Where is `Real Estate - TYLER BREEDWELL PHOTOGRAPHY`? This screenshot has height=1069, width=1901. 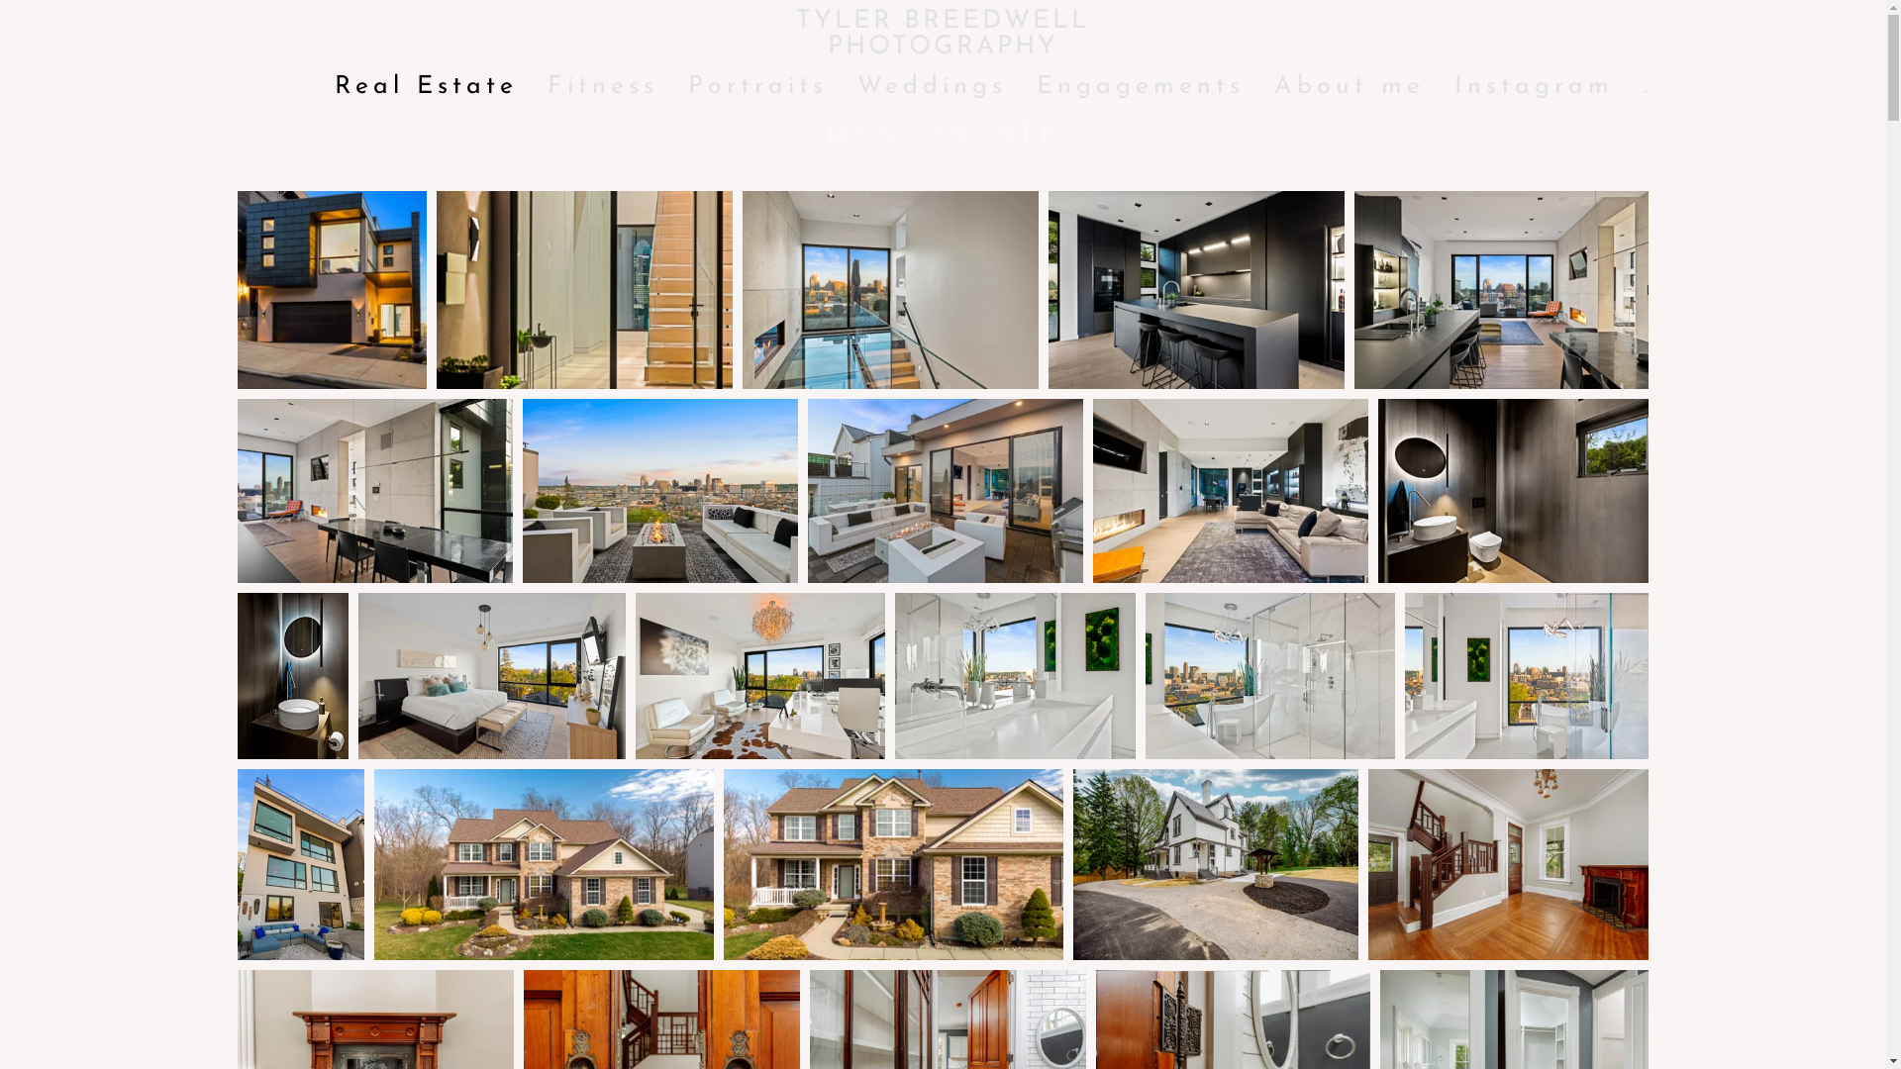 Real Estate - TYLER BREEDWELL PHOTOGRAPHY is located at coordinates (946, 491).